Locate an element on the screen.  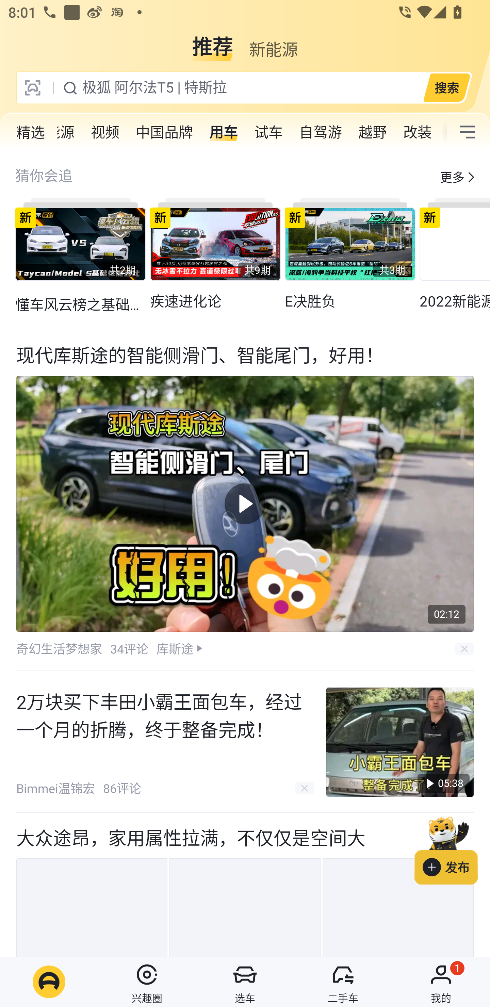
现代库斯途的智能侧滑门、智能尾门，好用！  02:12 奇幻生活梦想家 34评论 库斯途 is located at coordinates (245, 501).